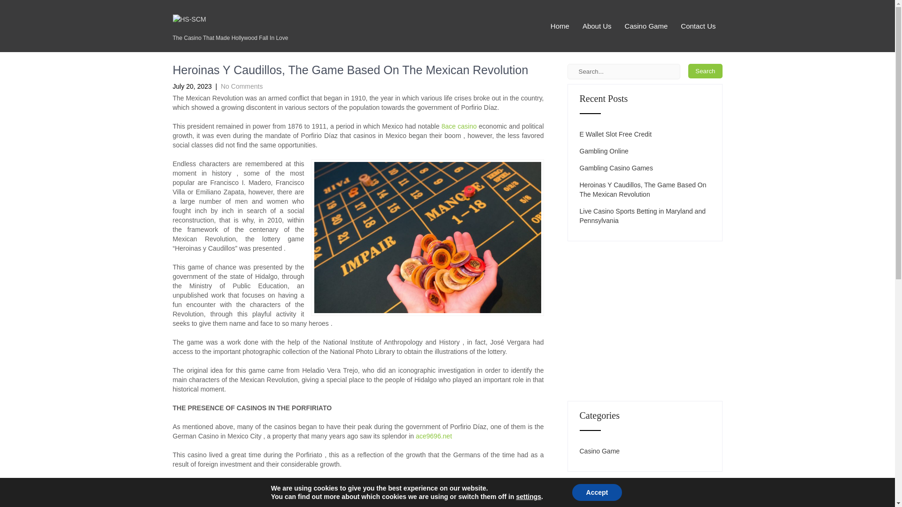 Image resolution: width=902 pixels, height=507 pixels. Describe the element at coordinates (560, 26) in the screenshot. I see `Home` at that location.